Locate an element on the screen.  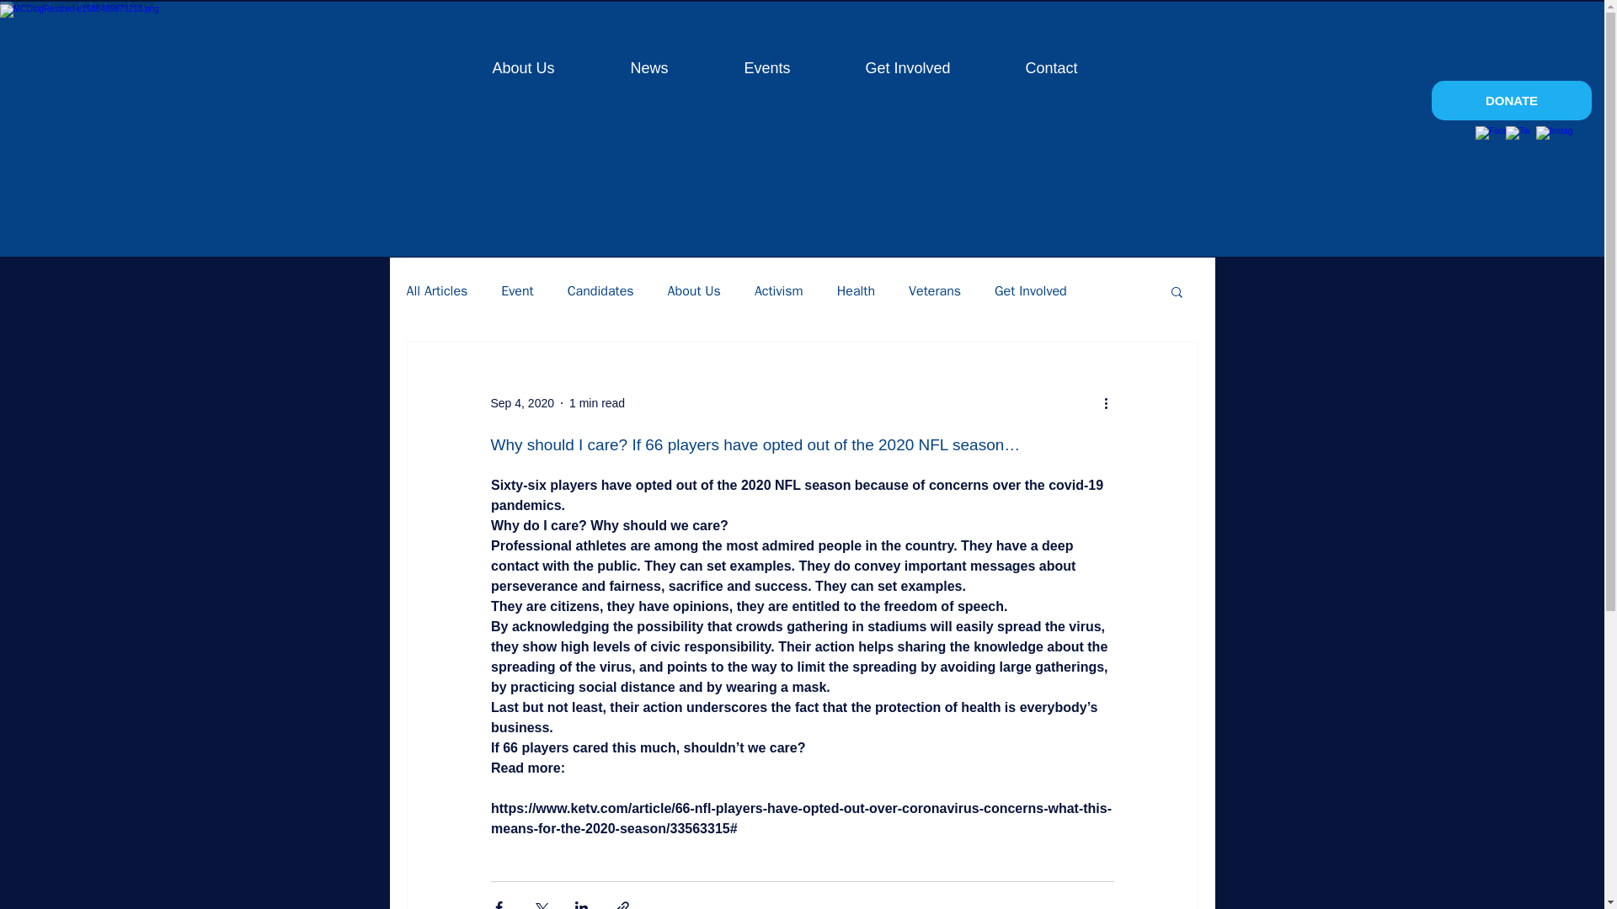
Health is located at coordinates (856, 291).